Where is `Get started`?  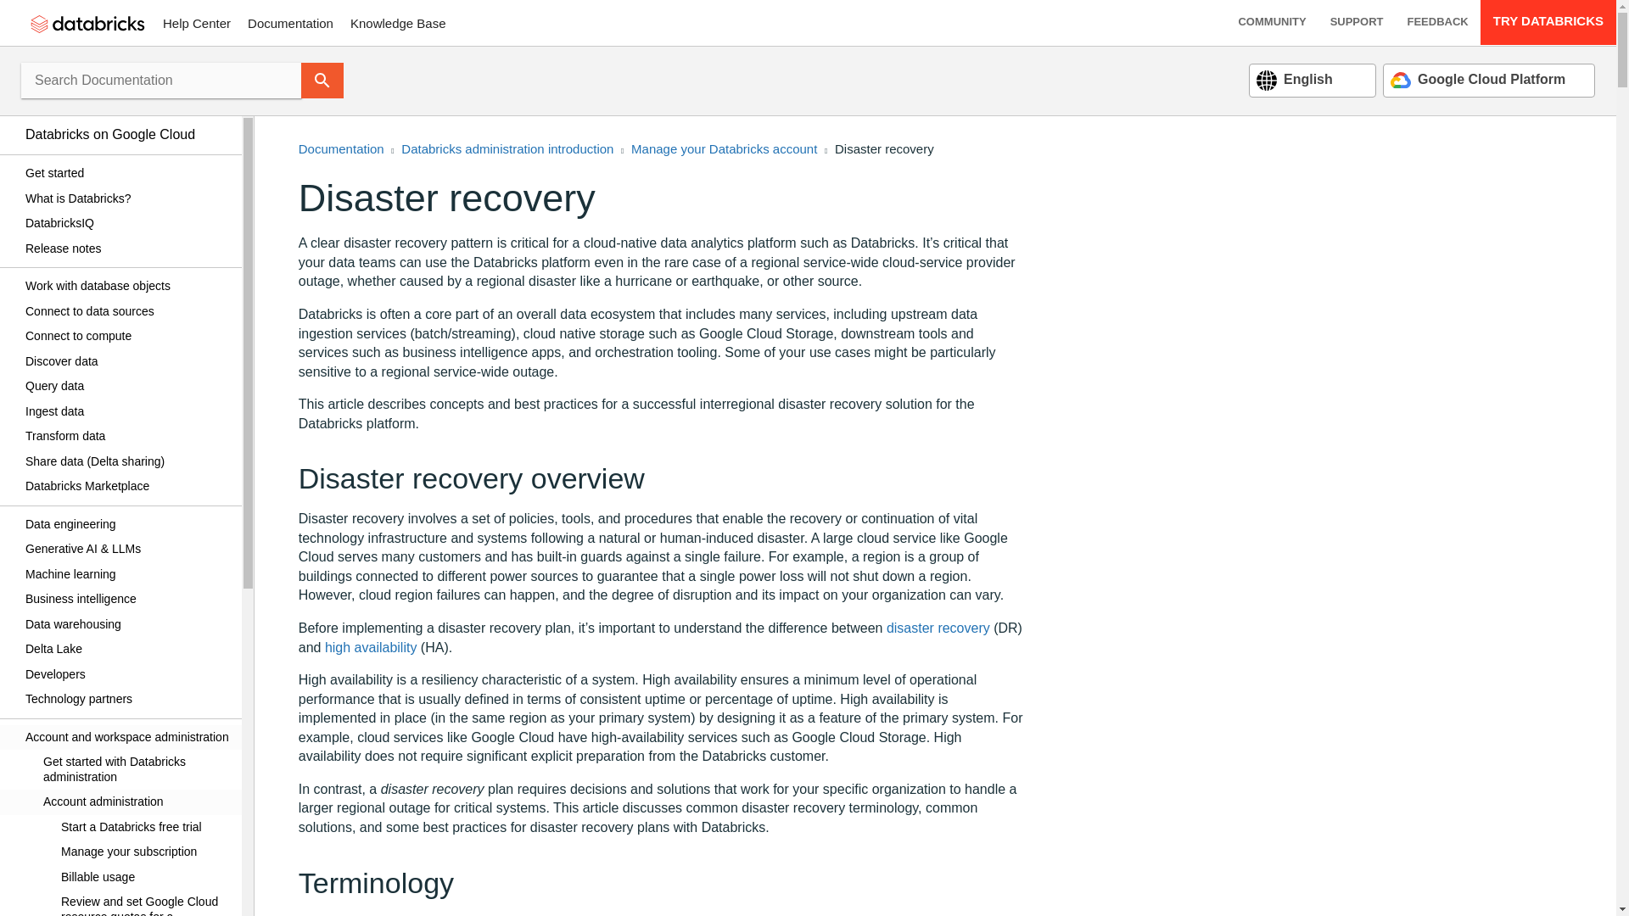 Get started is located at coordinates (127, 174).